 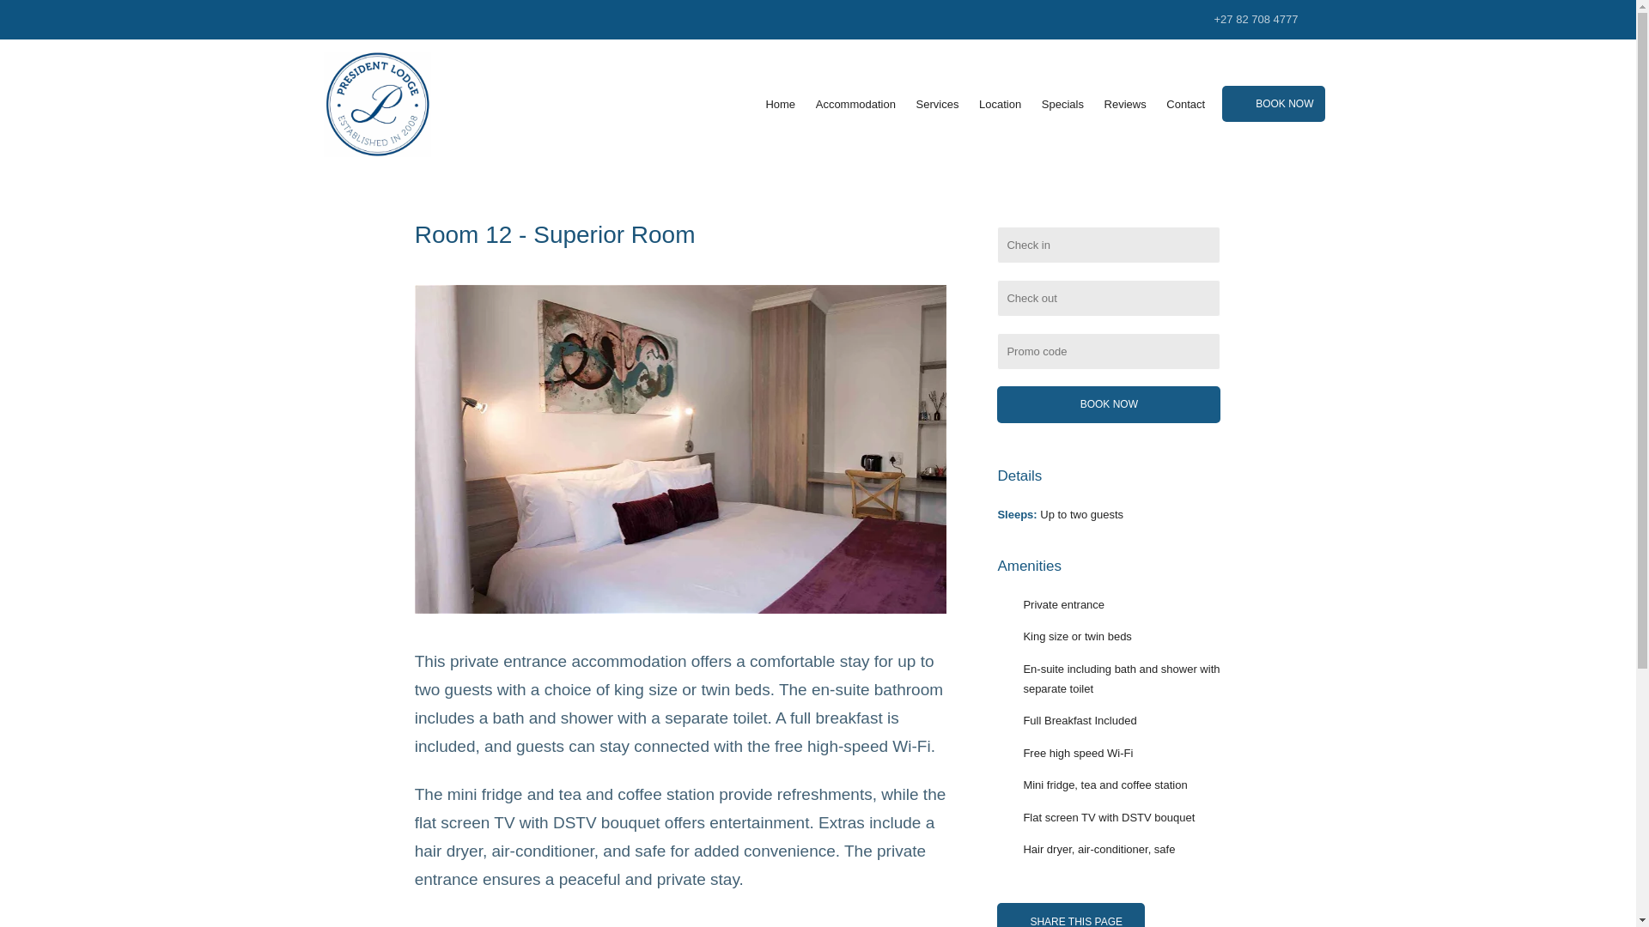 What do you see at coordinates (1000, 105) in the screenshot?
I see `Location` at bounding box center [1000, 105].